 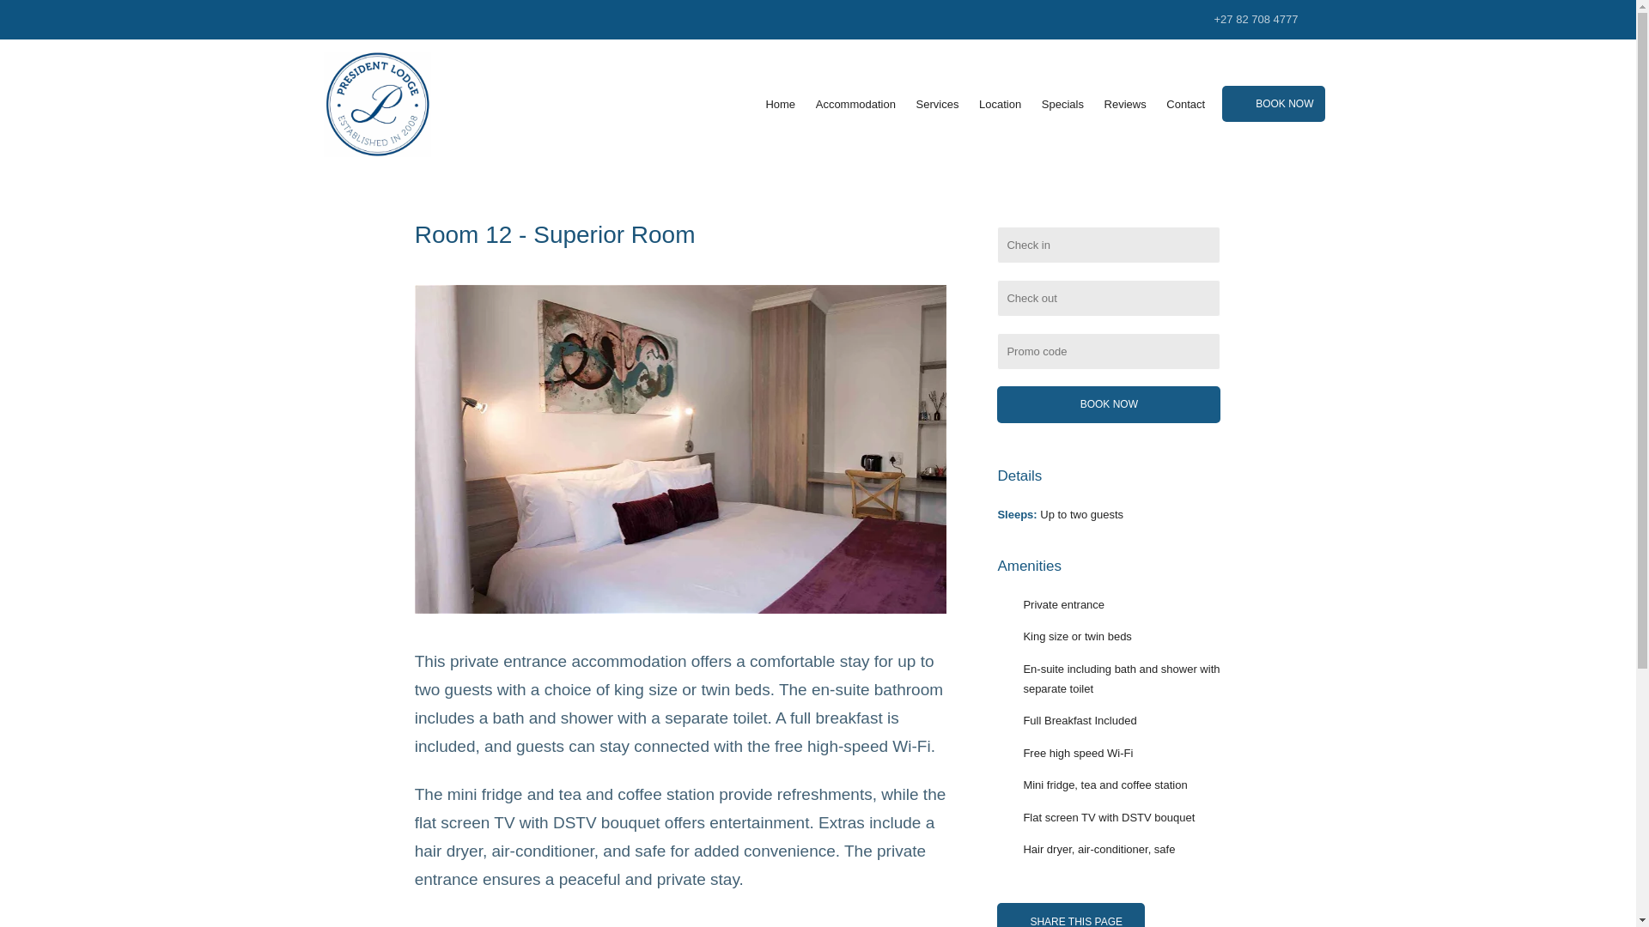 What do you see at coordinates (1000, 105) in the screenshot?
I see `Location` at bounding box center [1000, 105].